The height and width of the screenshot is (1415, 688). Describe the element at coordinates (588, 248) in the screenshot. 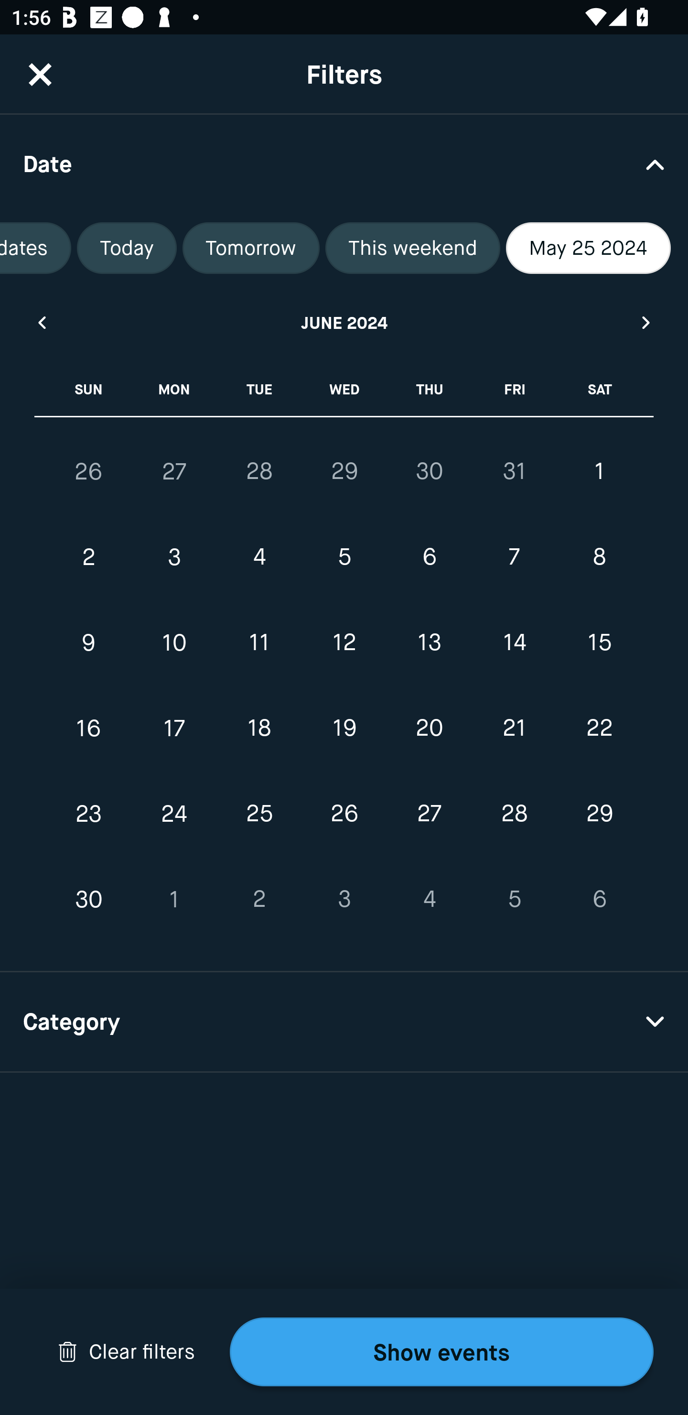

I see `May 25 2024` at that location.